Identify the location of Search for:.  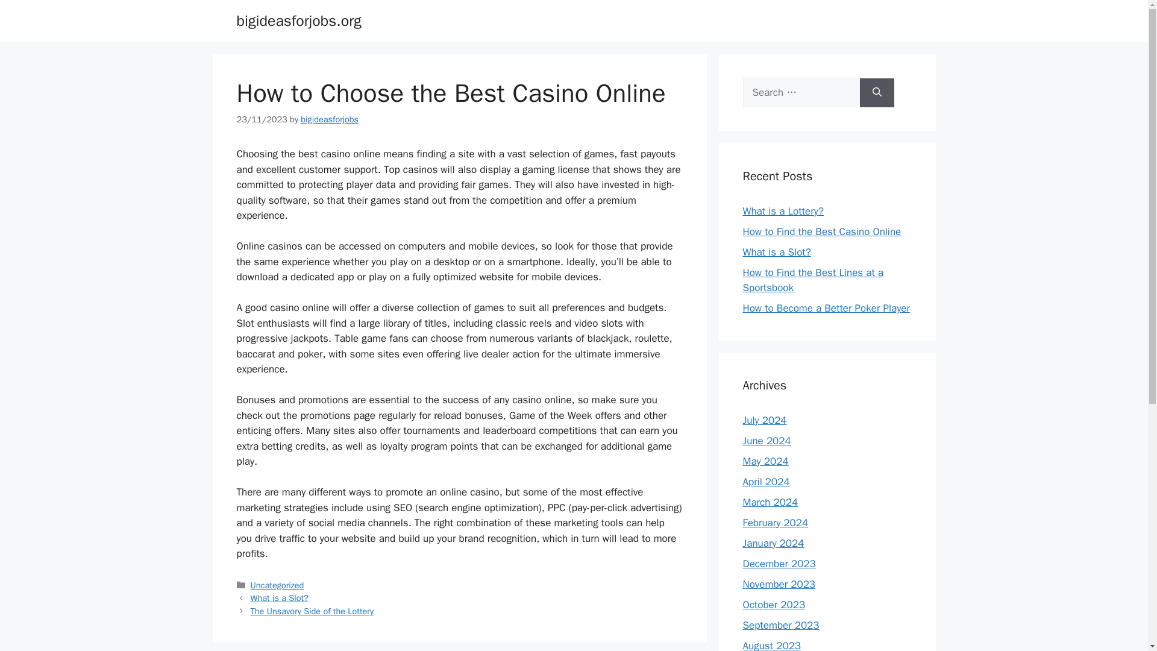
(801, 93).